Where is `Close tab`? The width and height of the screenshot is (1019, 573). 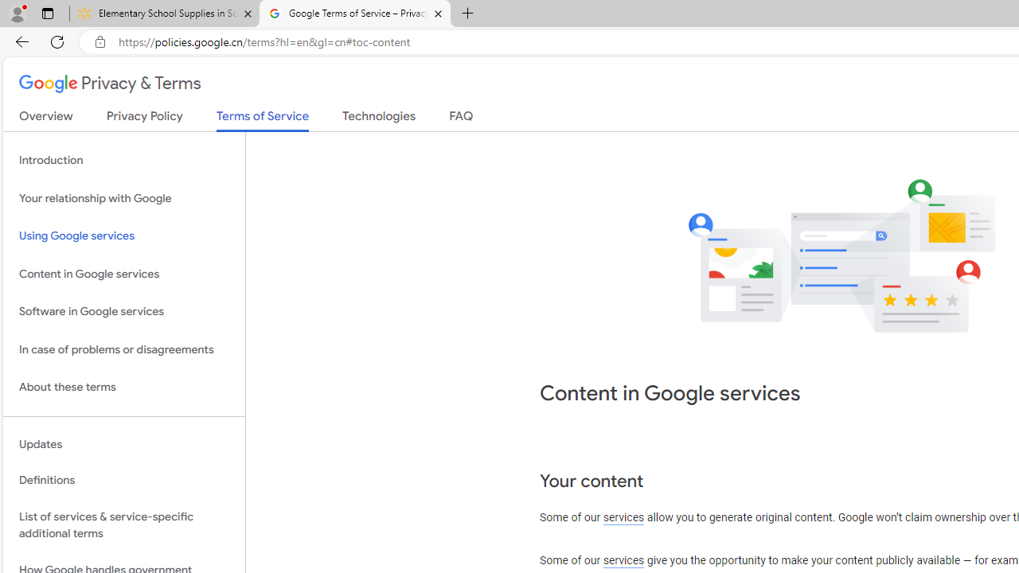
Close tab is located at coordinates (438, 13).